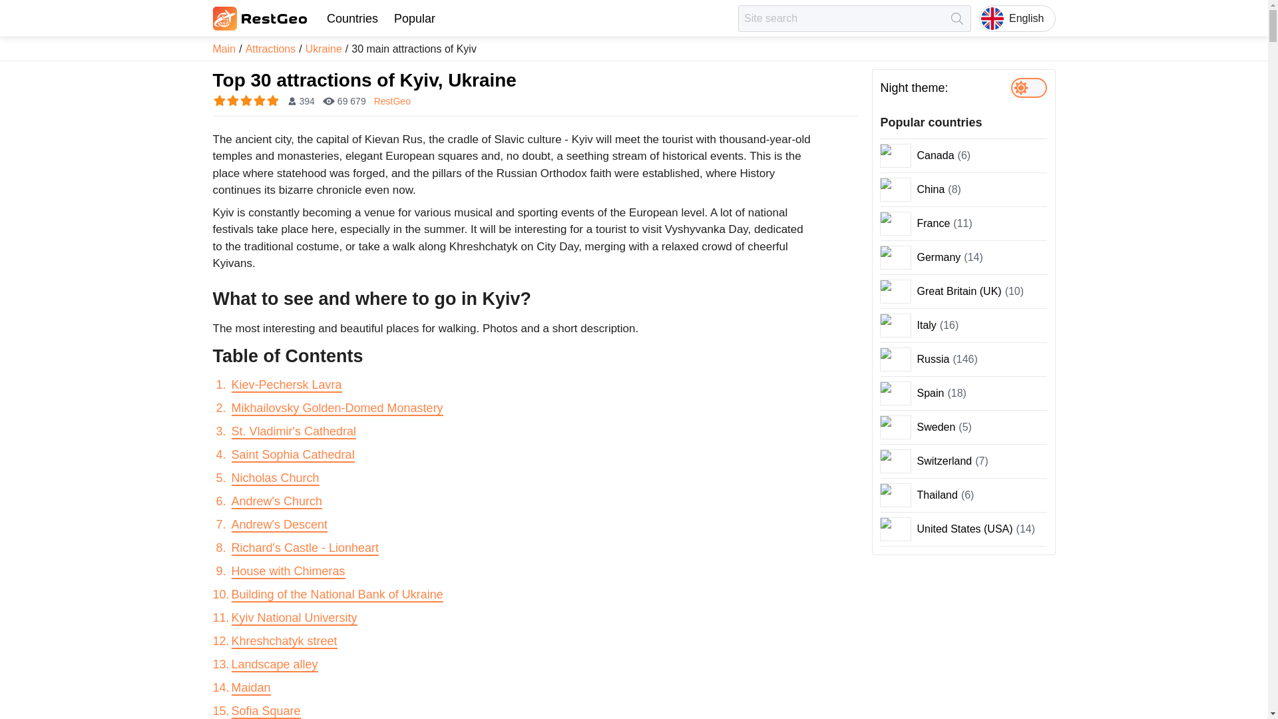 The width and height of the screenshot is (1278, 719). Describe the element at coordinates (337, 595) in the screenshot. I see `Building of the National Bank of Ukraine` at that location.